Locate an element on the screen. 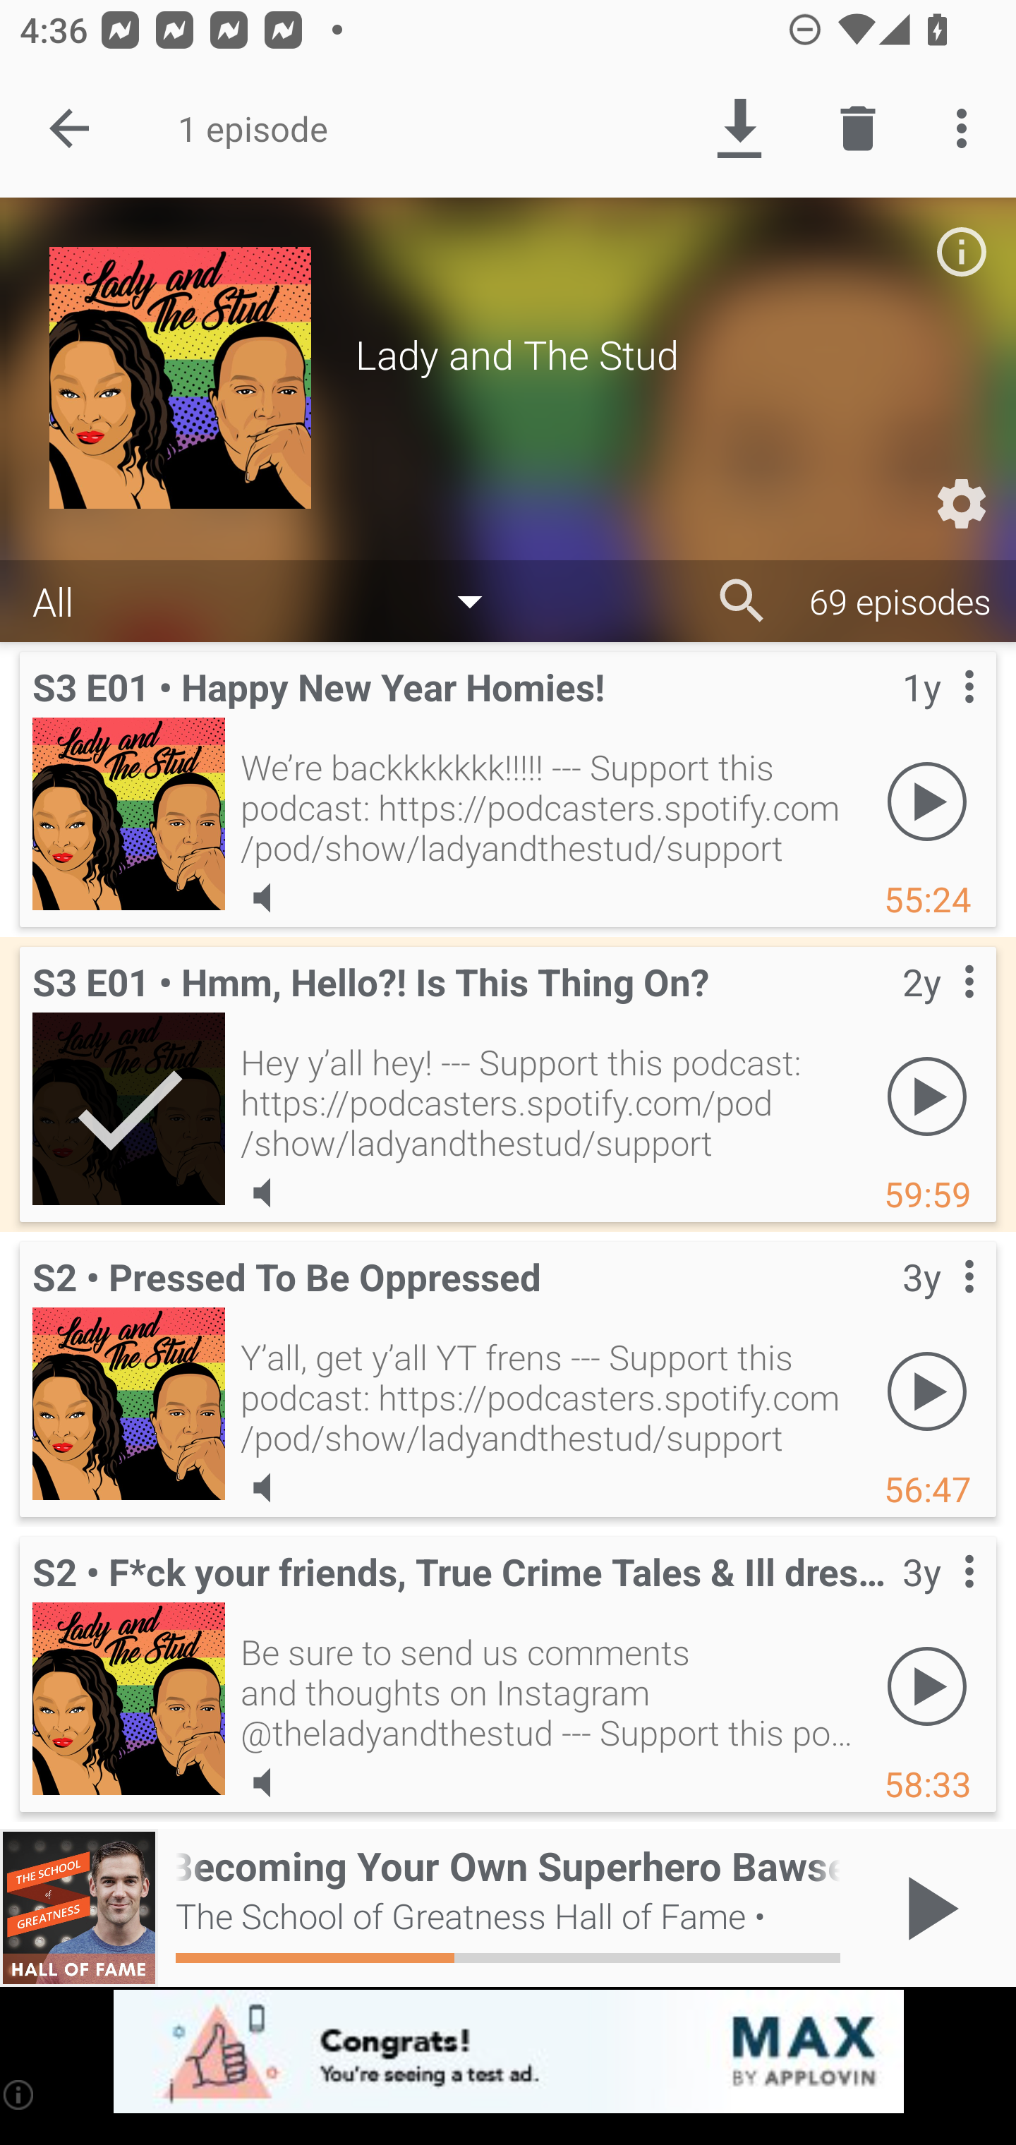  Delete episode is located at coordinates (858, 128).